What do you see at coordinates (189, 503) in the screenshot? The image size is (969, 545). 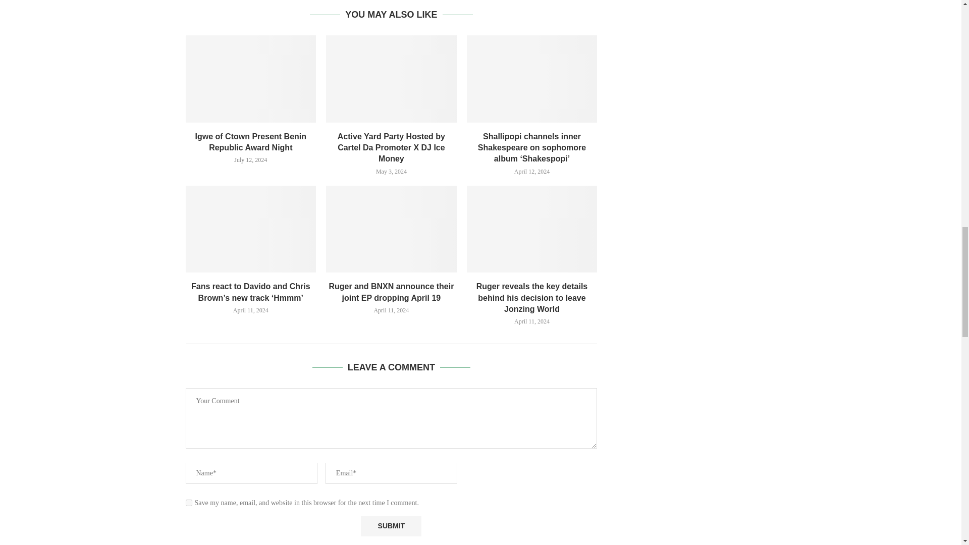 I see `yes` at bounding box center [189, 503].